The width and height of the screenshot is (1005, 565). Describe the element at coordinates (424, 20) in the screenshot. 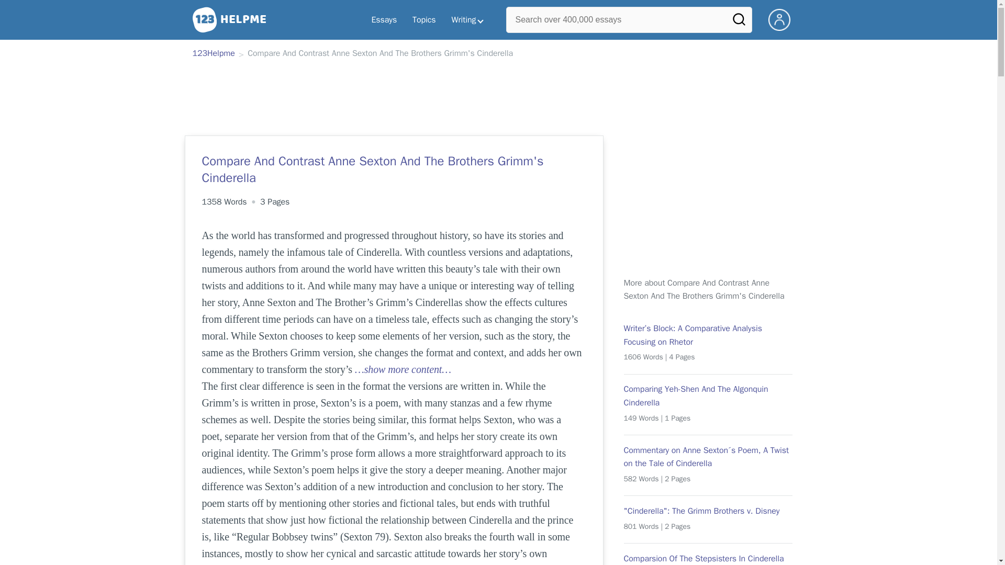

I see `Topics` at that location.